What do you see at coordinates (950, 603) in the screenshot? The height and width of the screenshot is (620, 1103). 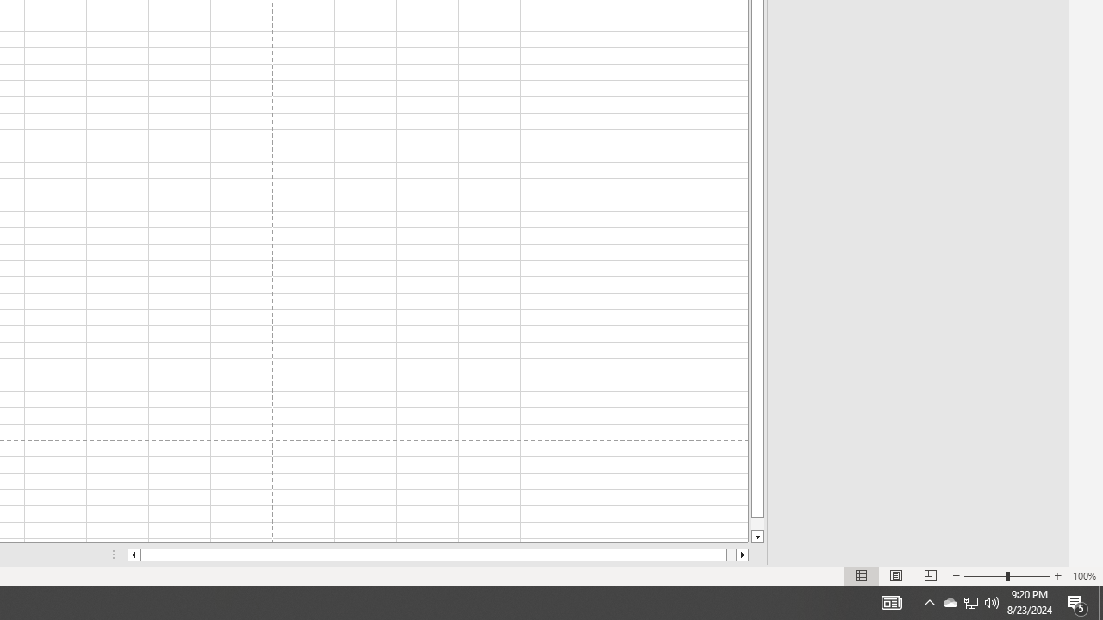 I see `Page right` at bounding box center [950, 603].